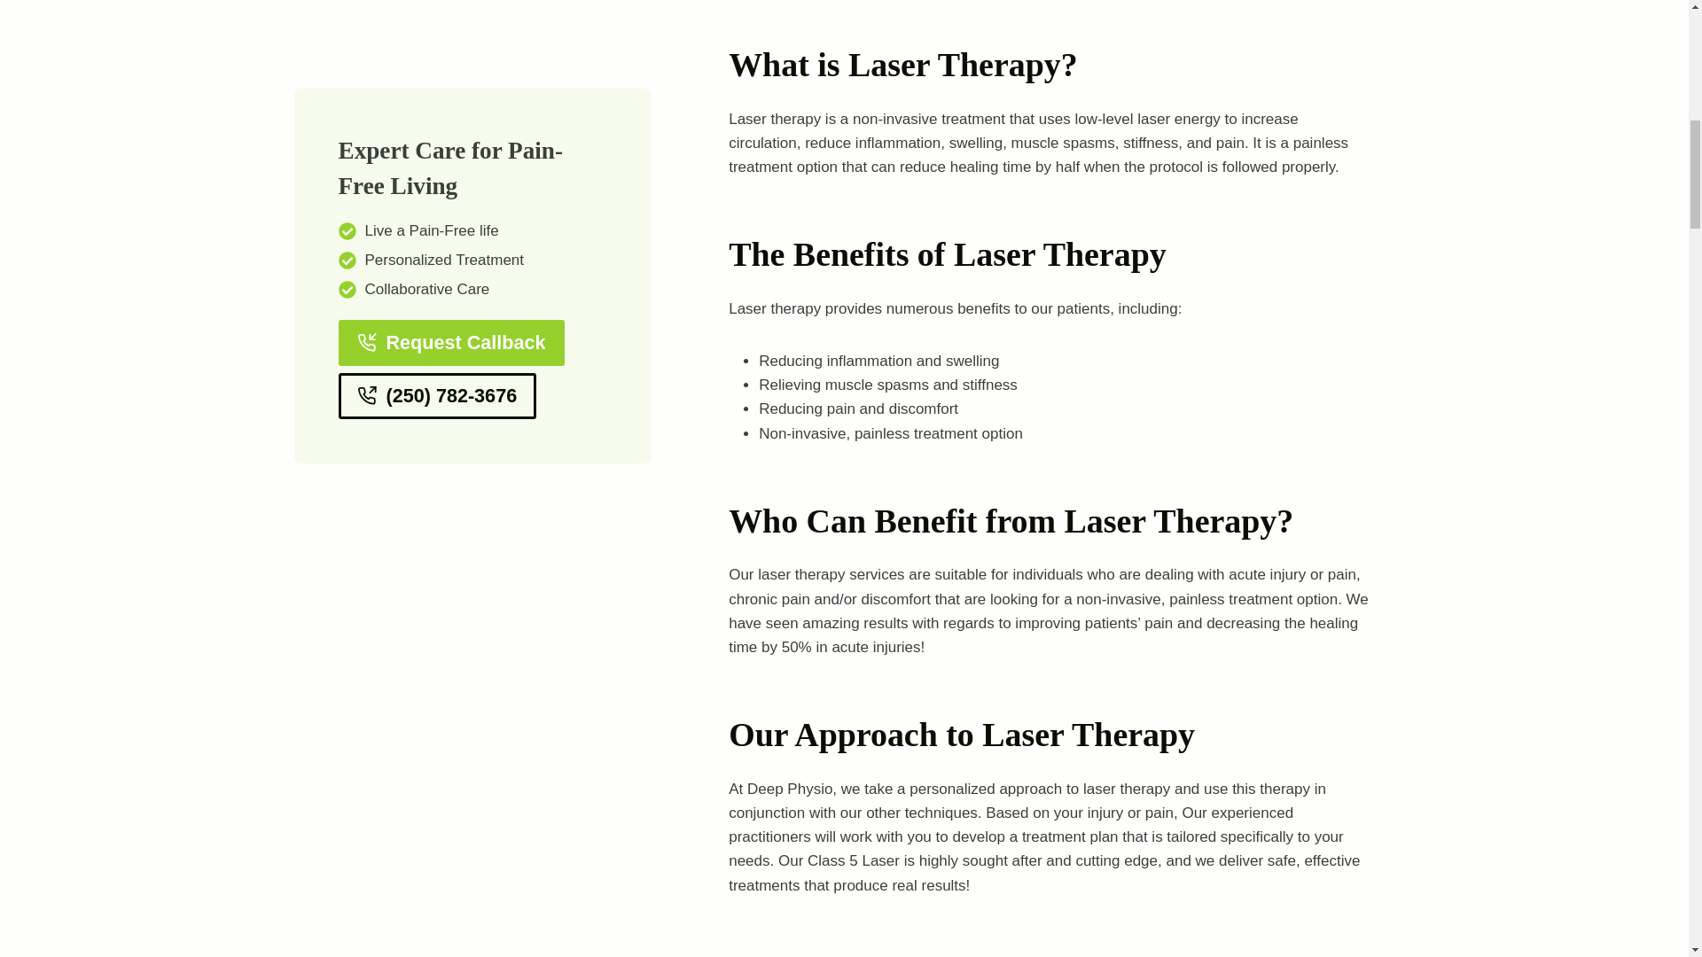 The image size is (1702, 957). What do you see at coordinates (452, 26) in the screenshot?
I see `Request Callback` at bounding box center [452, 26].